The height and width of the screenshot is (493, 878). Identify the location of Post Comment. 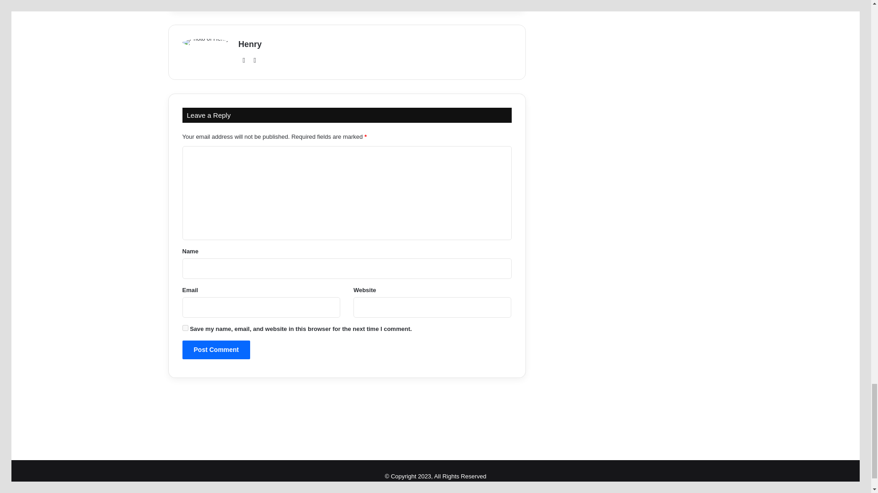
(216, 350).